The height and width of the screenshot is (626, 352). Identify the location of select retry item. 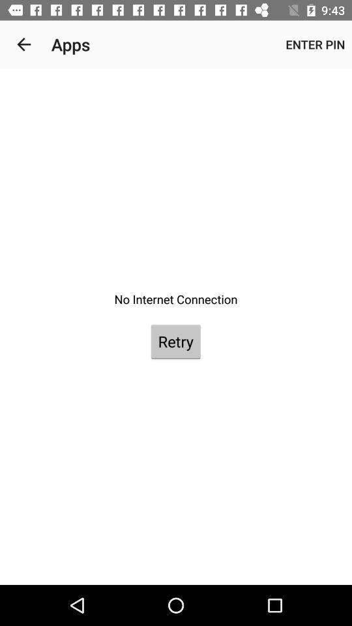
(175, 342).